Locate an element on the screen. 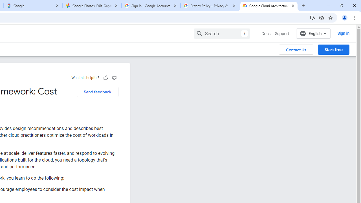  English is located at coordinates (313, 33).